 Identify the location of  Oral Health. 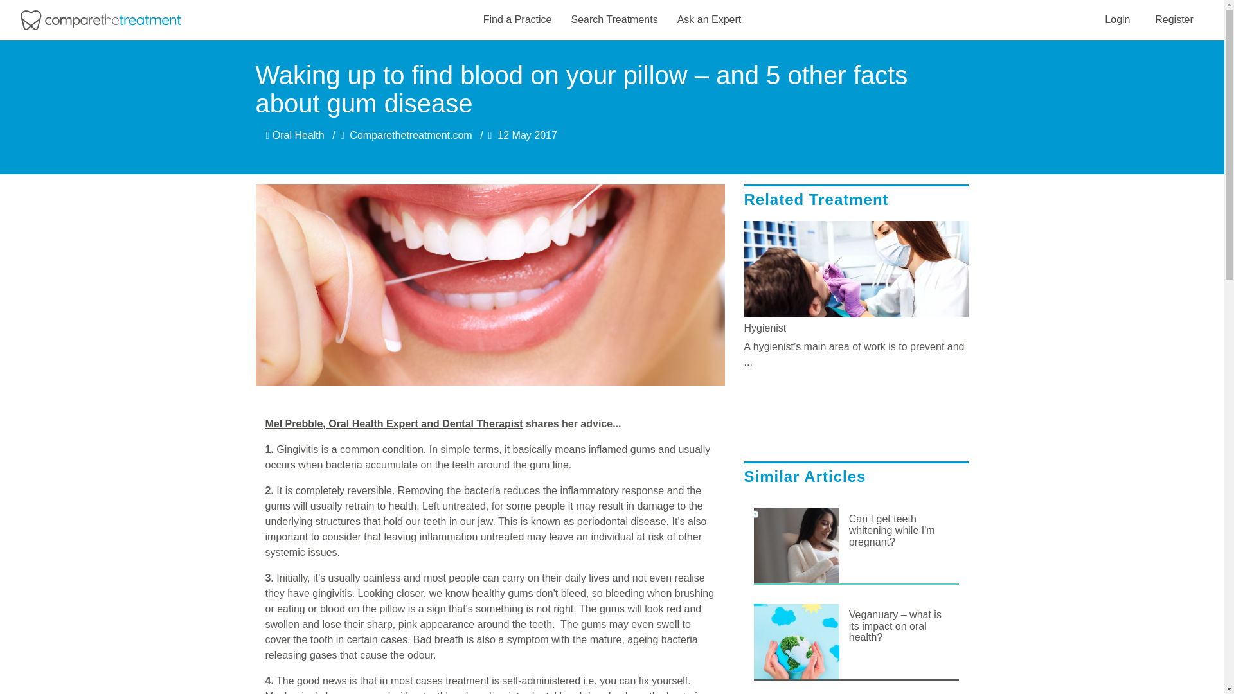
(295, 135).